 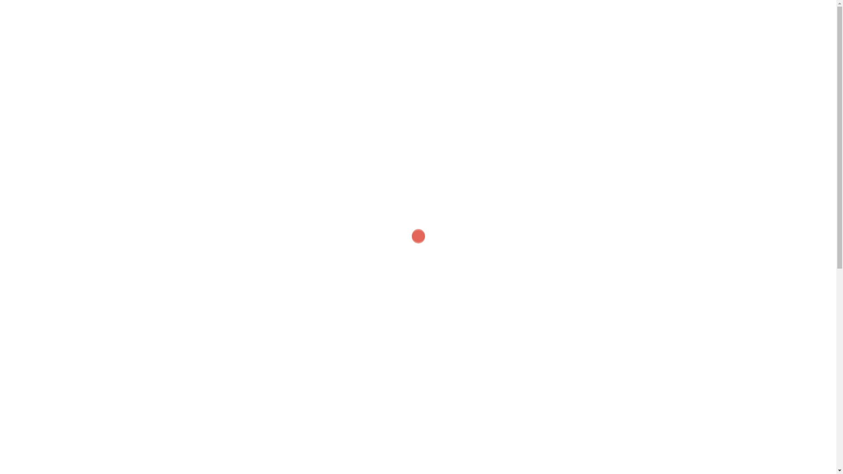 I want to click on SoWal Weather, so click(x=581, y=132).